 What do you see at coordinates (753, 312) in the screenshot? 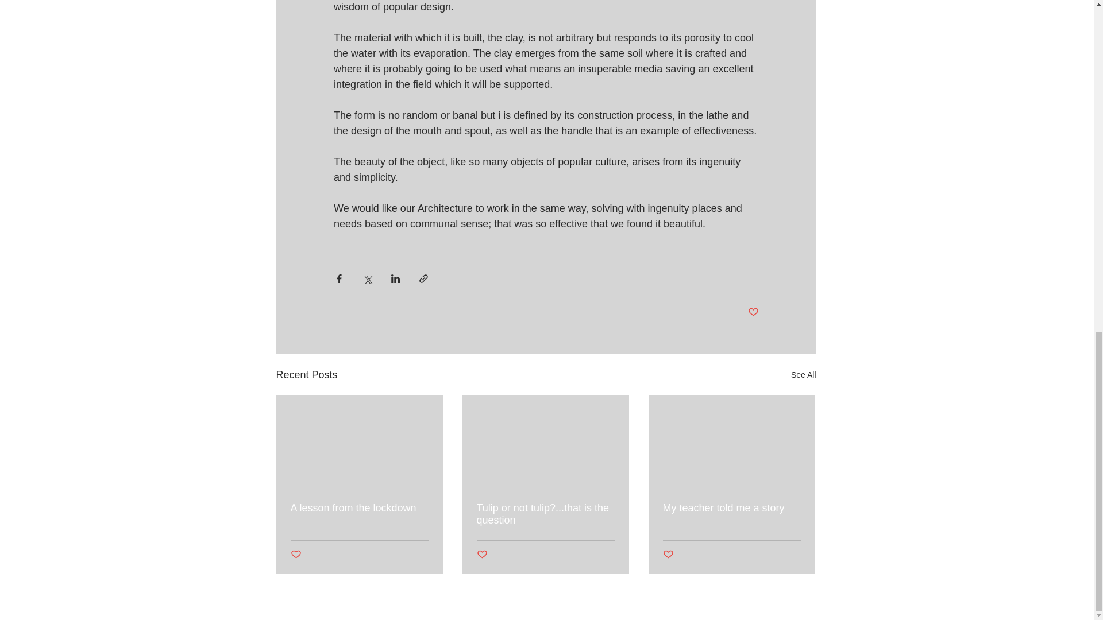
I see `Post not marked as liked` at bounding box center [753, 312].